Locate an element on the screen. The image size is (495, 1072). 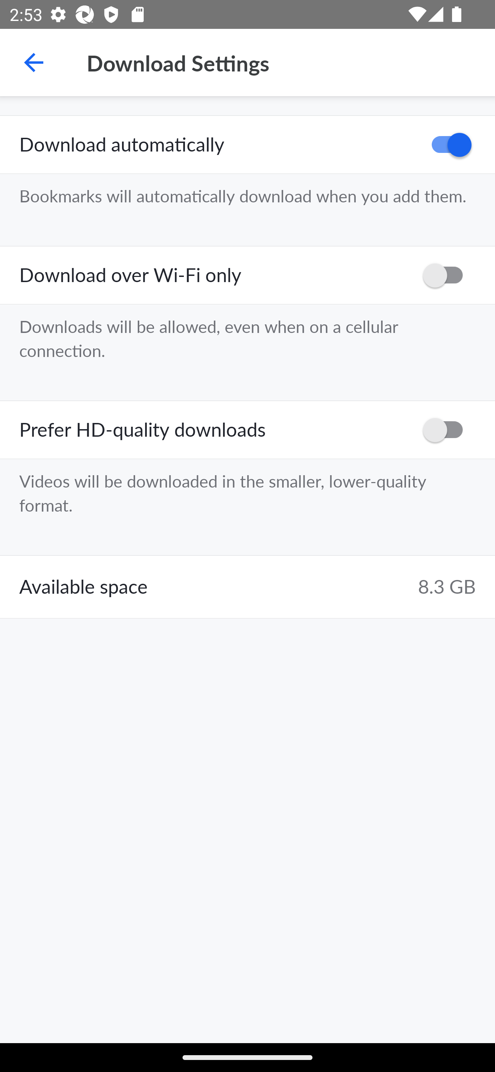
OFF is located at coordinates (447, 429).